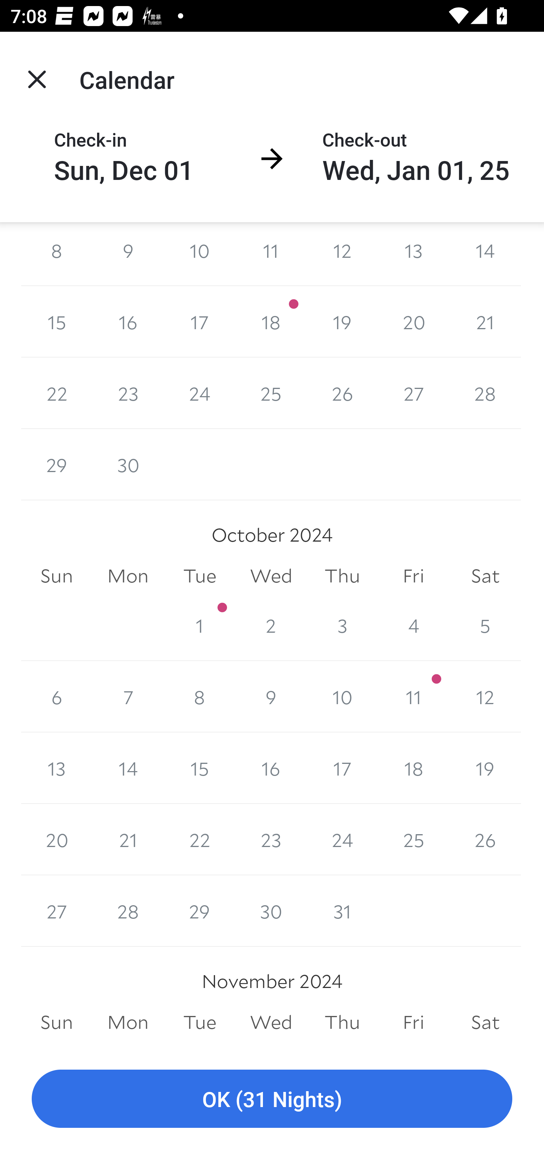 Image resolution: width=544 pixels, height=1149 pixels. Describe the element at coordinates (57, 697) in the screenshot. I see `6 6 October 2024` at that location.